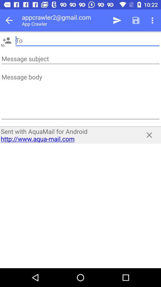 This screenshot has width=161, height=287. Describe the element at coordinates (149, 135) in the screenshot. I see `open the app next to sent with aquamail item` at that location.